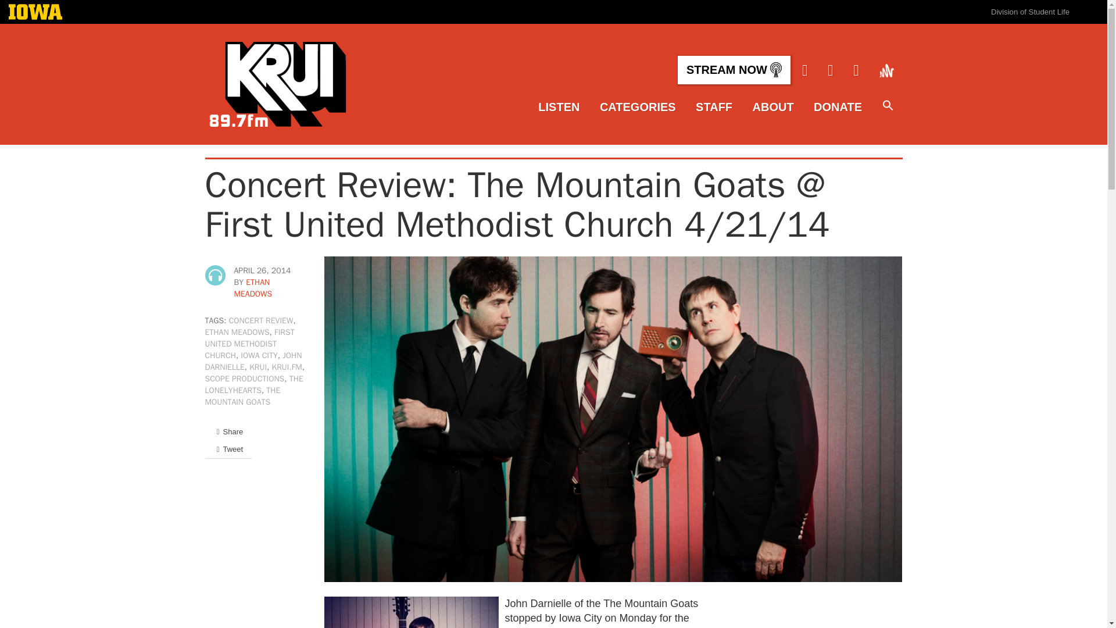  What do you see at coordinates (714, 107) in the screenshot?
I see `STAFF` at bounding box center [714, 107].